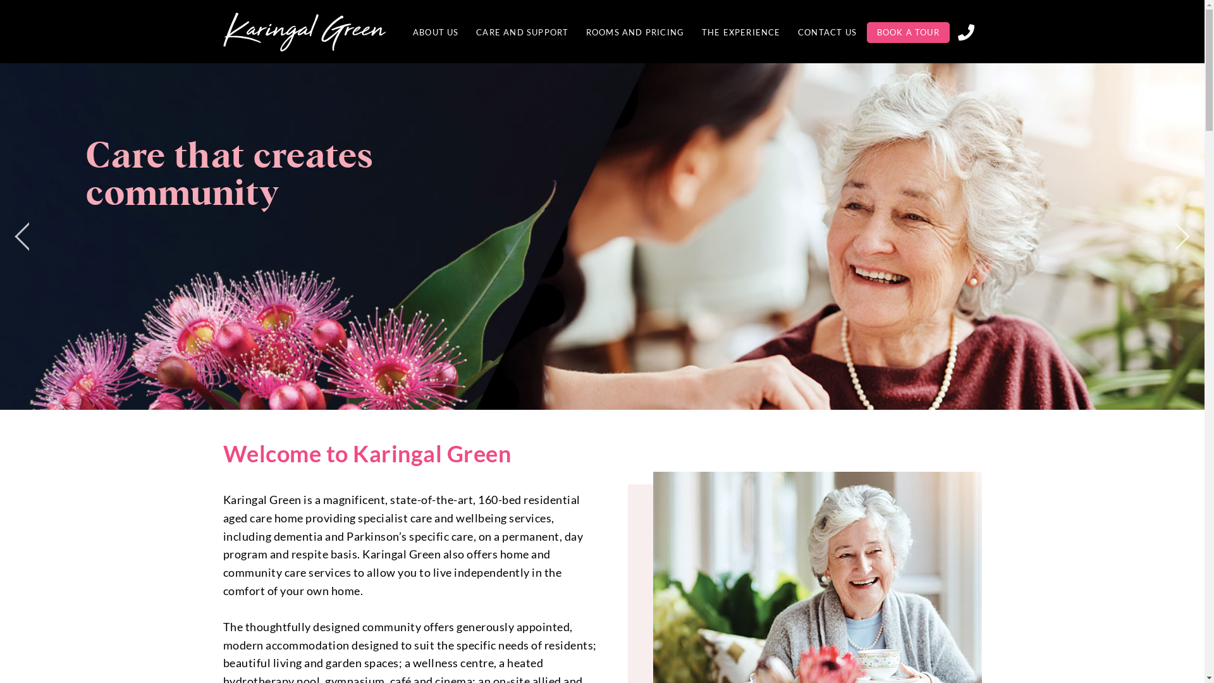 The image size is (1214, 683). What do you see at coordinates (908, 33) in the screenshot?
I see `BOOK A TOUR` at bounding box center [908, 33].